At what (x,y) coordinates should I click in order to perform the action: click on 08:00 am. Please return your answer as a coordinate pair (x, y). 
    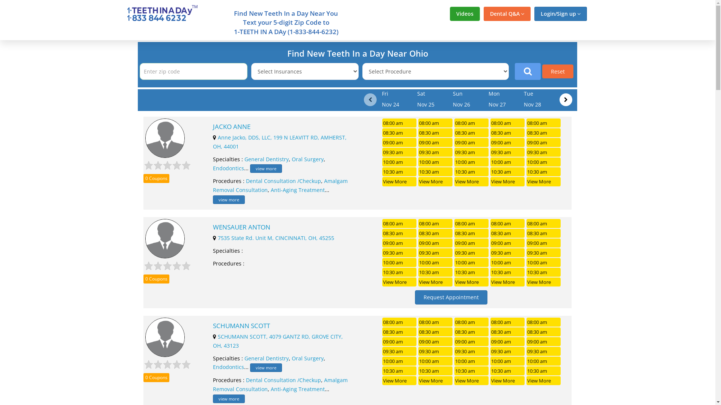
    Looking at the image, I should click on (508, 123).